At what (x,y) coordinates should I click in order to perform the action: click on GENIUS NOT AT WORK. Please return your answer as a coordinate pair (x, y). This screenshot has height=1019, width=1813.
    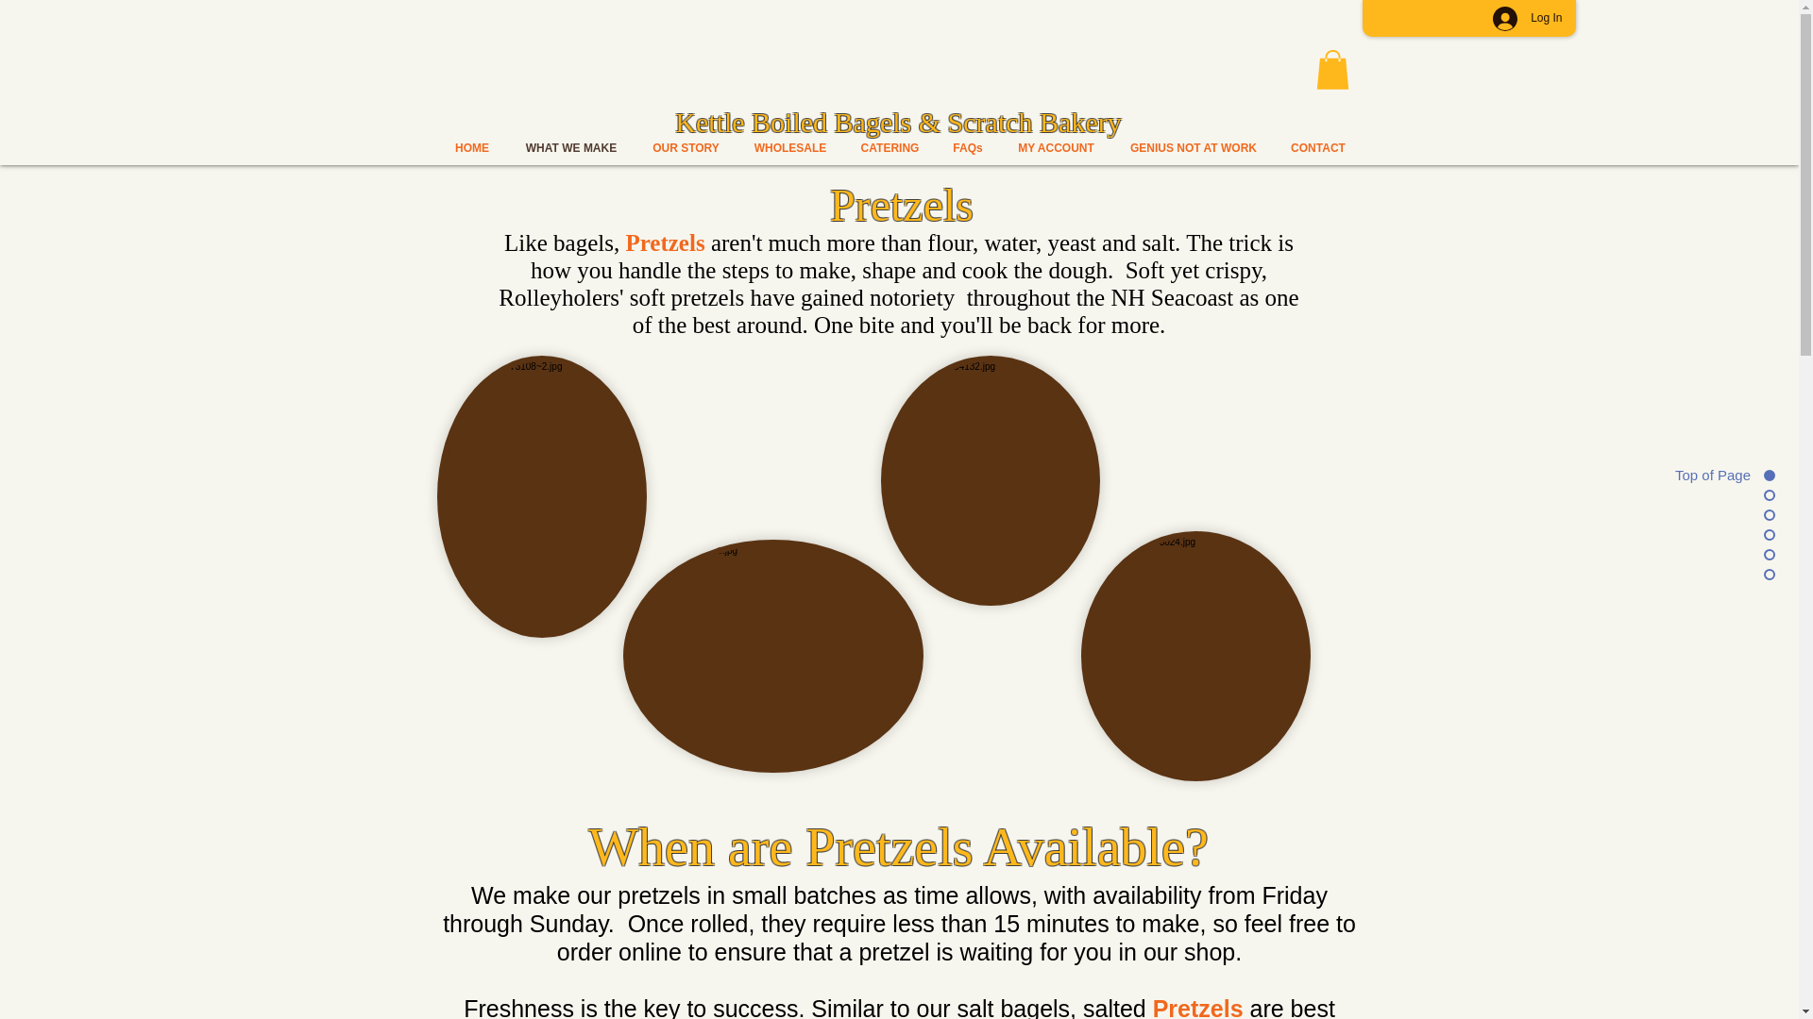
    Looking at the image, I should click on (1194, 148).